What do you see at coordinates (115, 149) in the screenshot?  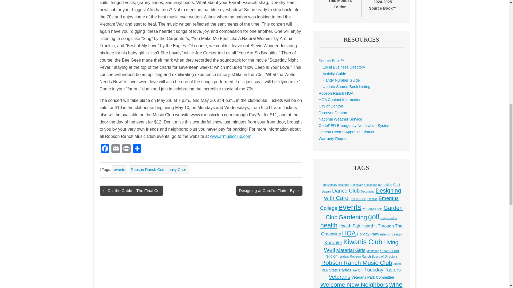 I see `Email` at bounding box center [115, 149].